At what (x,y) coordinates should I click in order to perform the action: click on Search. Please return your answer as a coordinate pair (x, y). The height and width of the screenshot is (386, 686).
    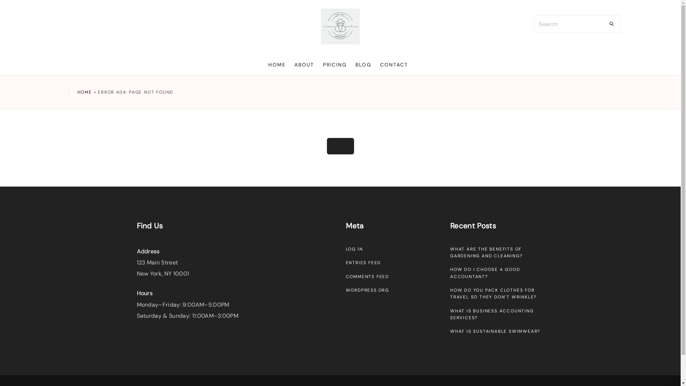
    Looking at the image, I should click on (612, 24).